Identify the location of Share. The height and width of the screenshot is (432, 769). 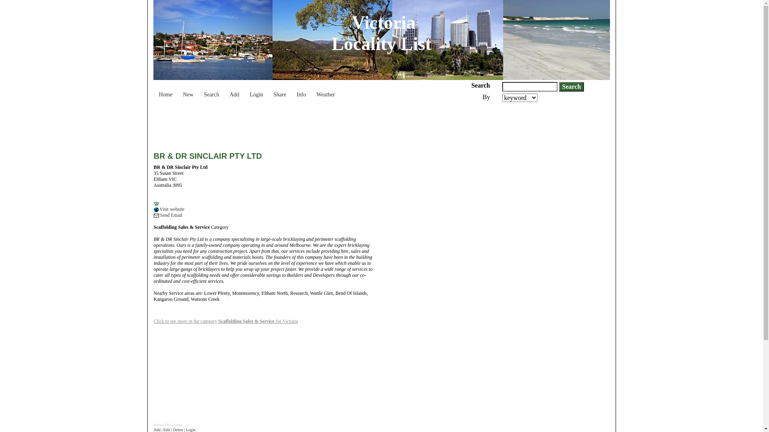
(280, 91).